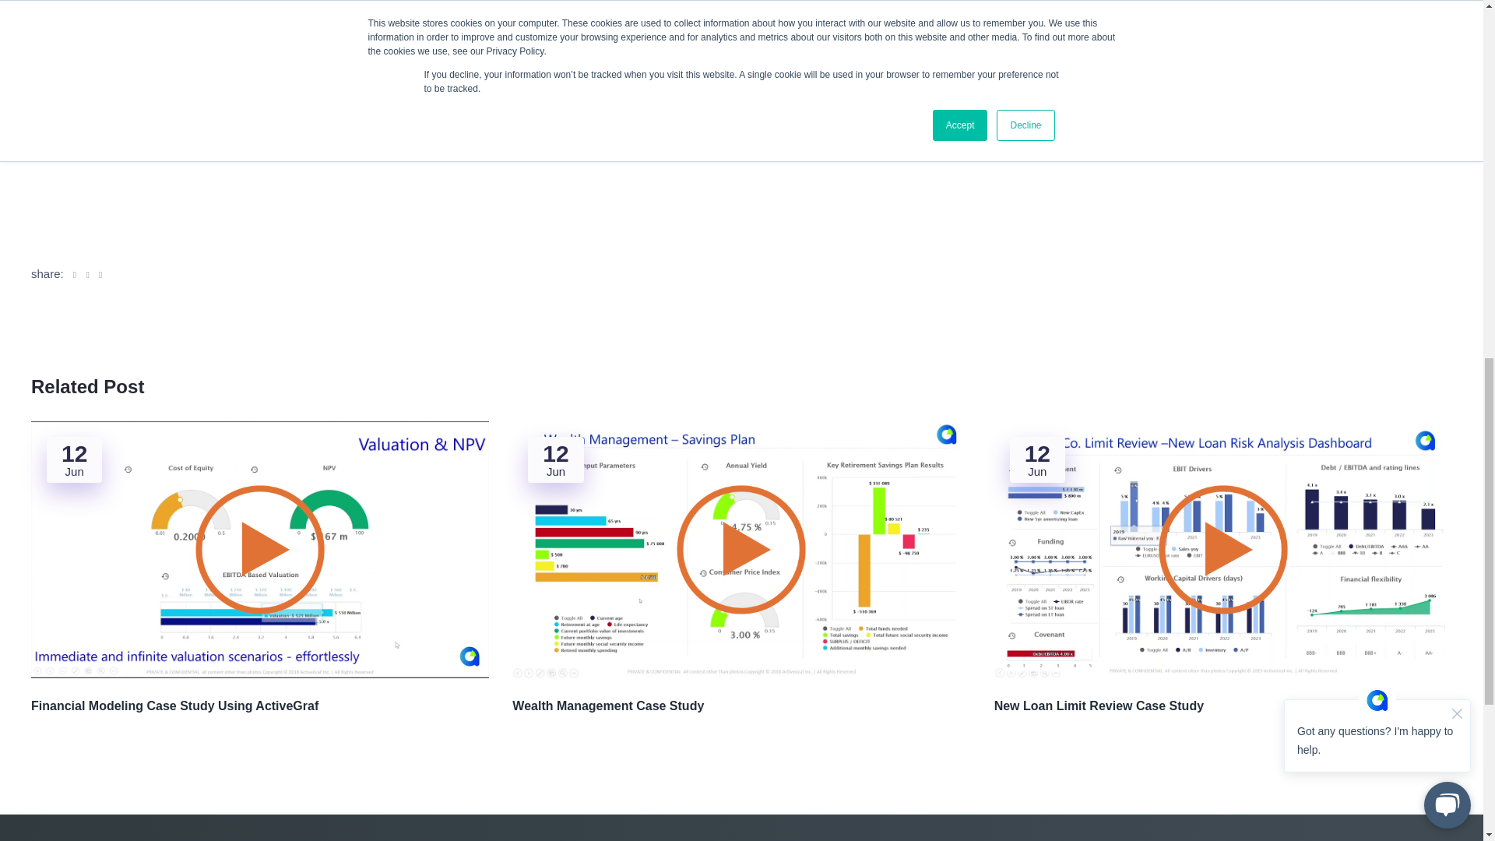  I want to click on Financial Modeling Case Study Using ActiveGraf, so click(260, 706).